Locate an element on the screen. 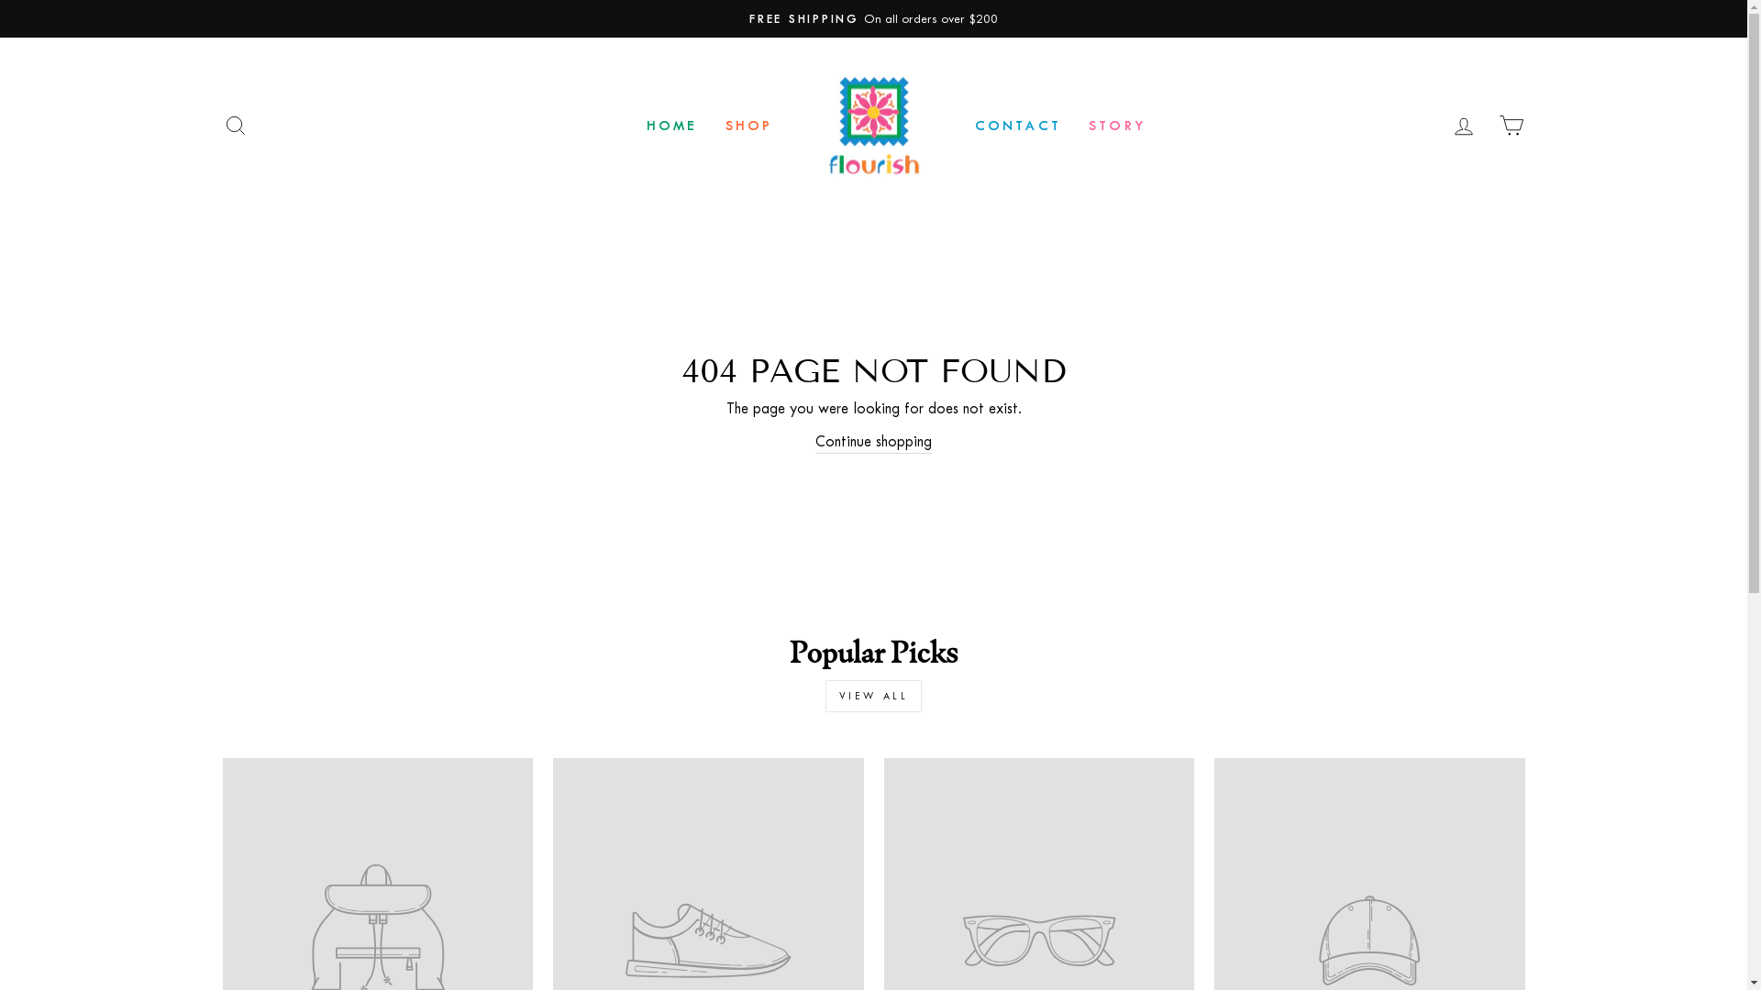  STORY is located at coordinates (1117, 125).